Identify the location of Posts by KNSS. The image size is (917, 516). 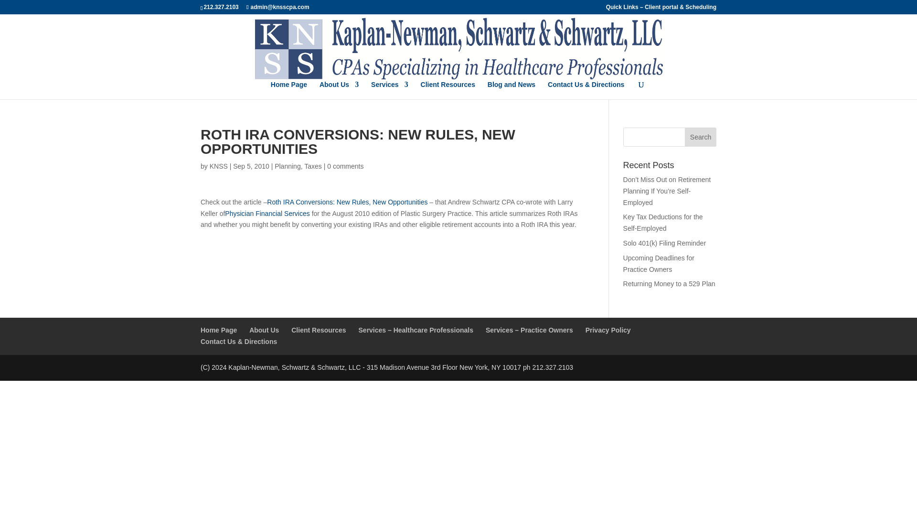
(219, 166).